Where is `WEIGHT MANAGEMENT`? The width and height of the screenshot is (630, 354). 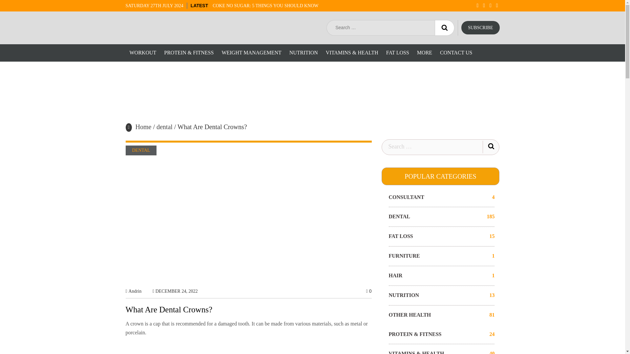 WEIGHT MANAGEMENT is located at coordinates (251, 53).